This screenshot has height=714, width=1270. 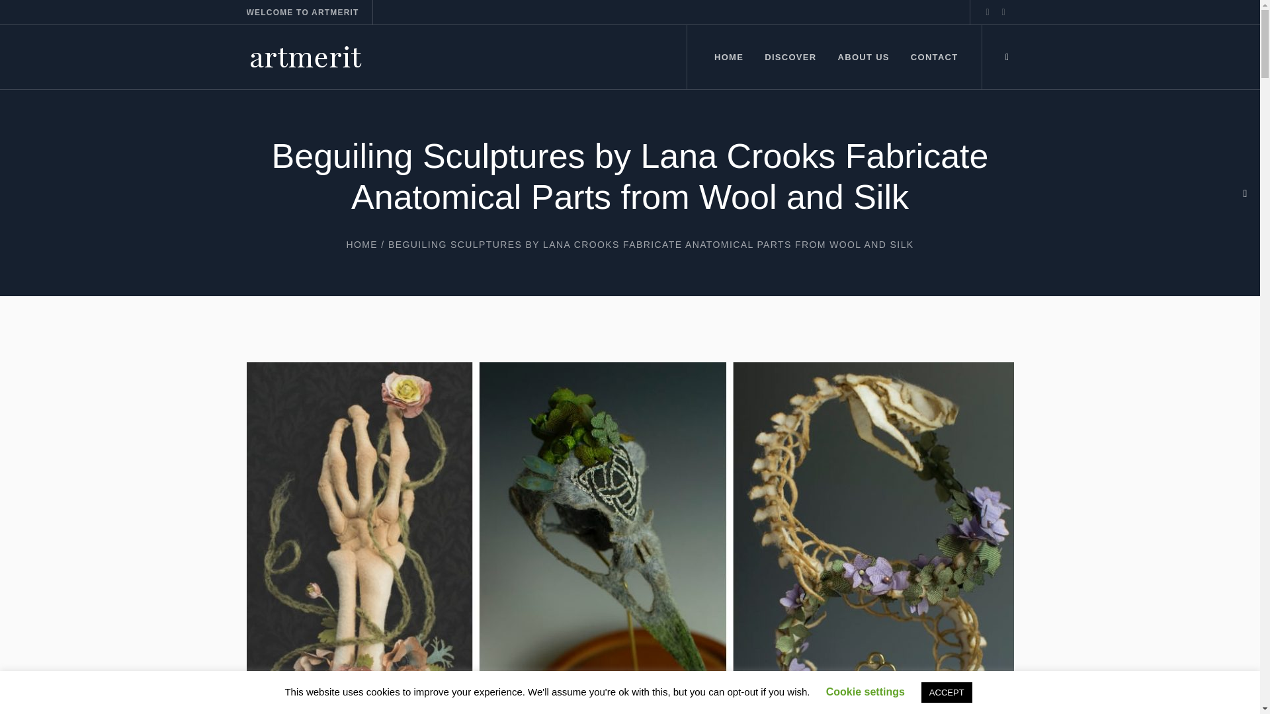 What do you see at coordinates (863, 57) in the screenshot?
I see `ABOUT US` at bounding box center [863, 57].